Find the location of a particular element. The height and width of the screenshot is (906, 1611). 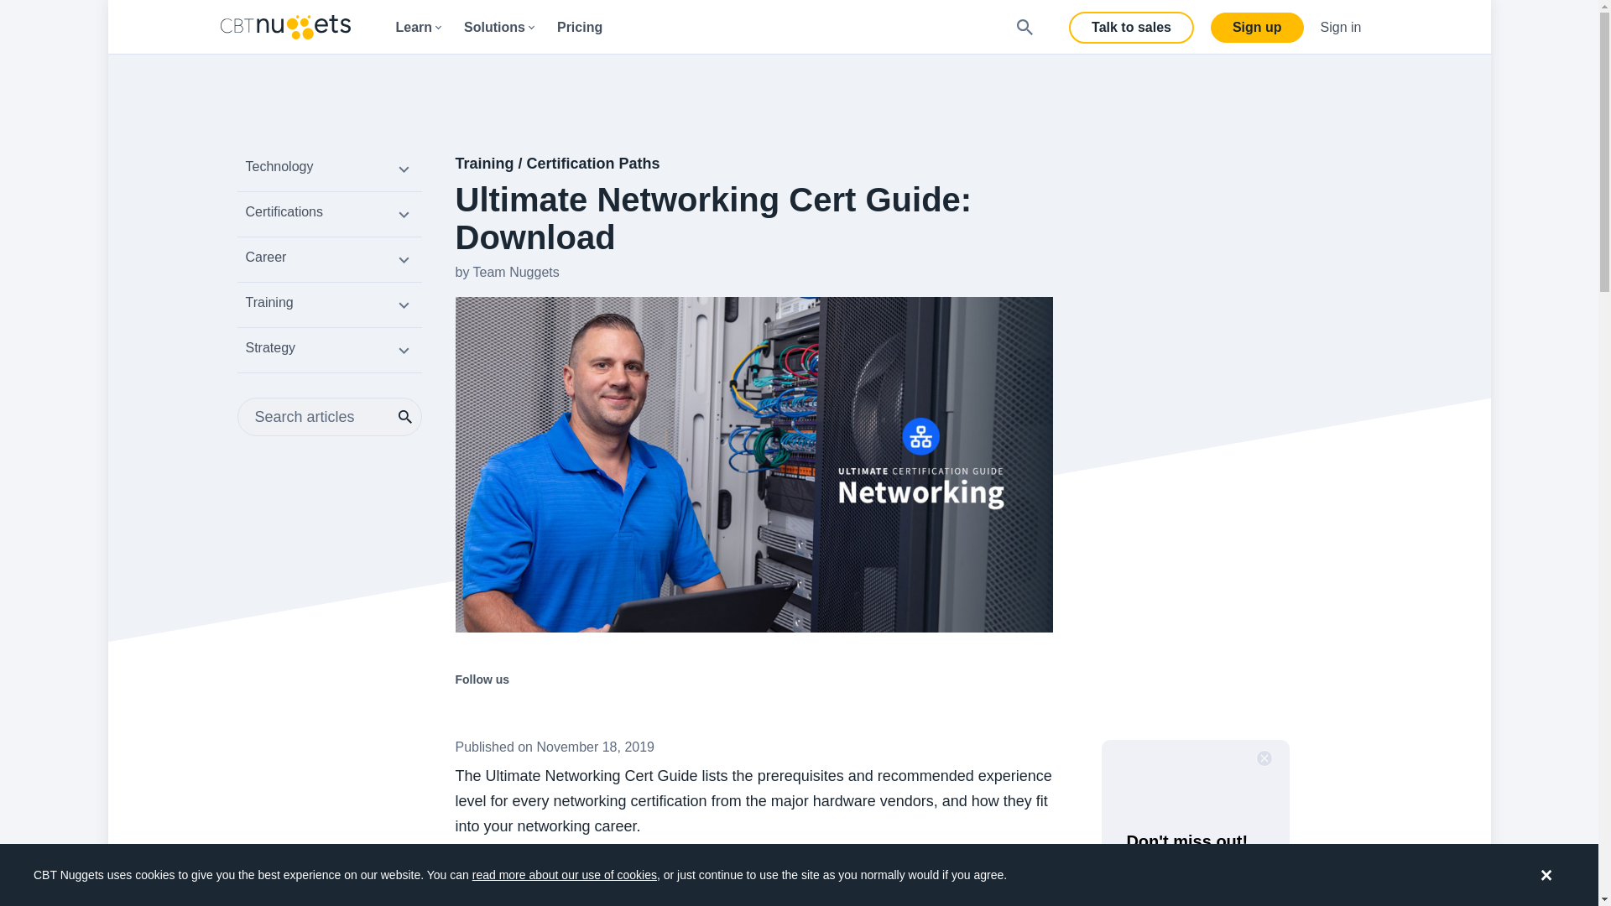

Solutions is located at coordinates (498, 27).